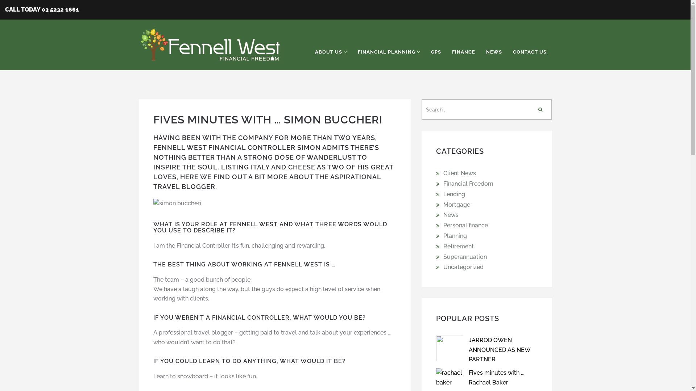 Image resolution: width=696 pixels, height=391 pixels. Describe the element at coordinates (464, 52) in the screenshot. I see `FINANCE` at that location.